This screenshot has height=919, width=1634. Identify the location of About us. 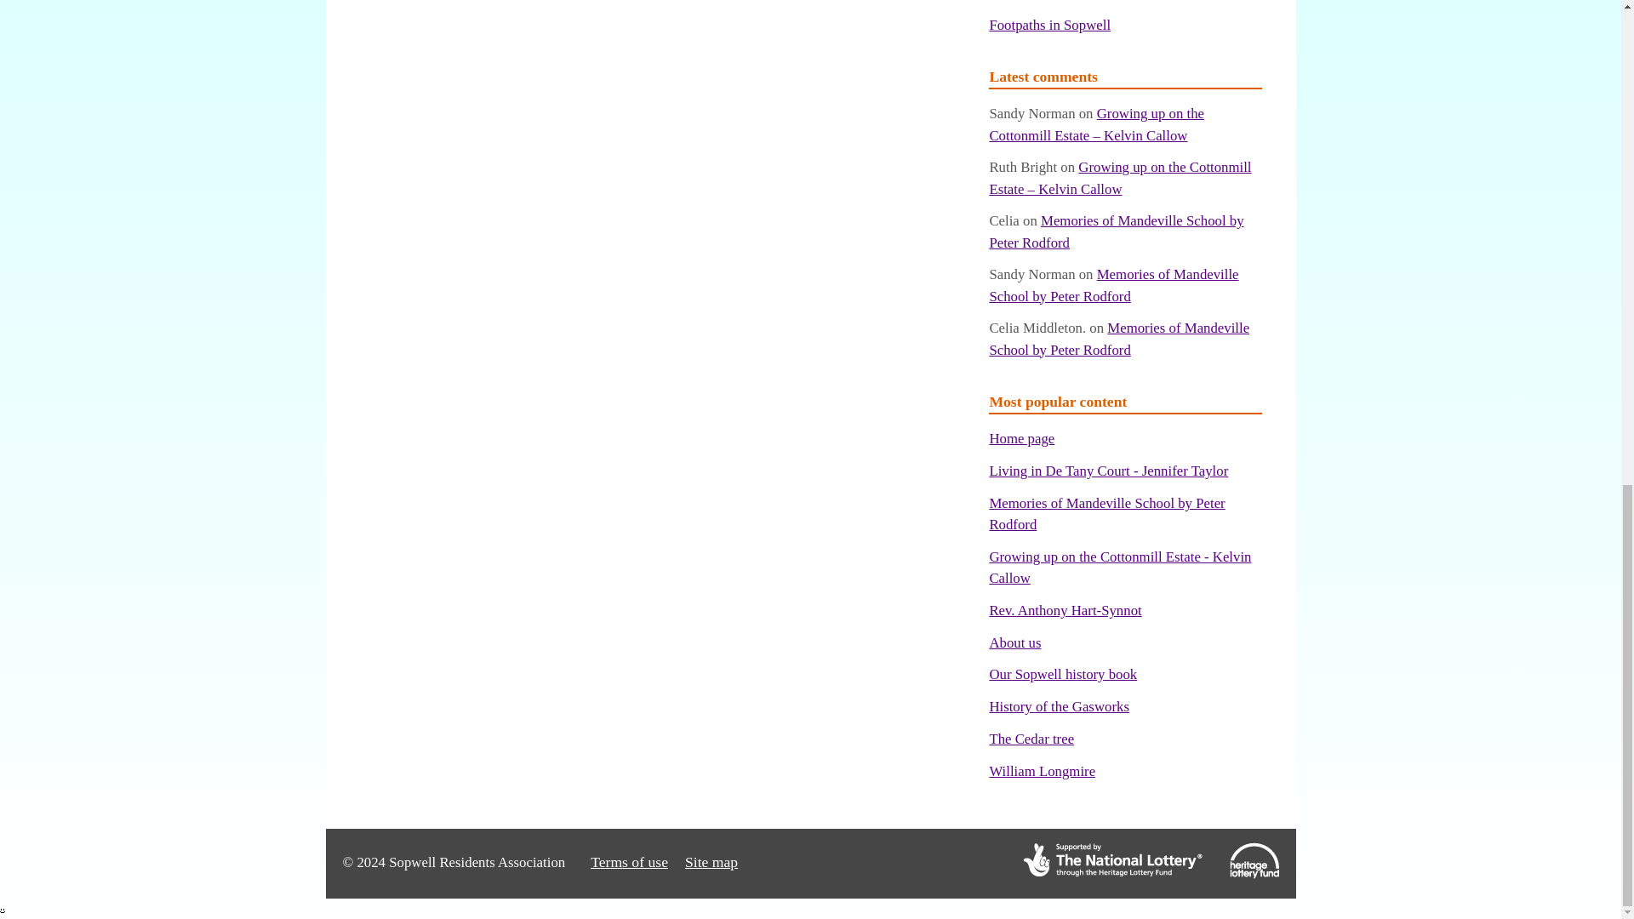
(1014, 642).